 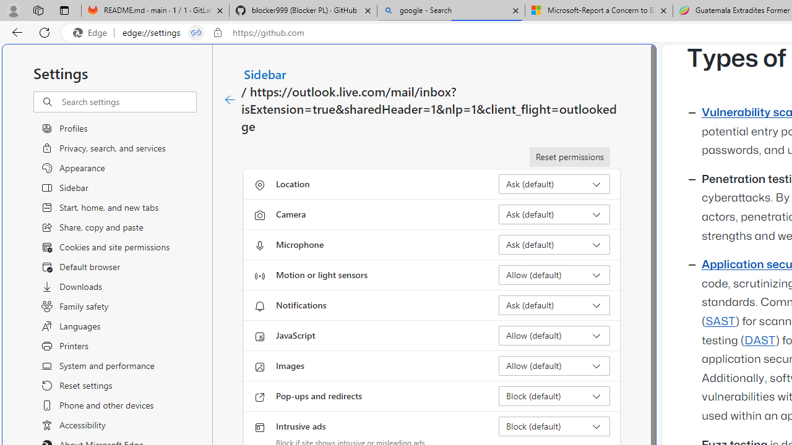 I want to click on Go back to Sidebar page., so click(x=230, y=100).